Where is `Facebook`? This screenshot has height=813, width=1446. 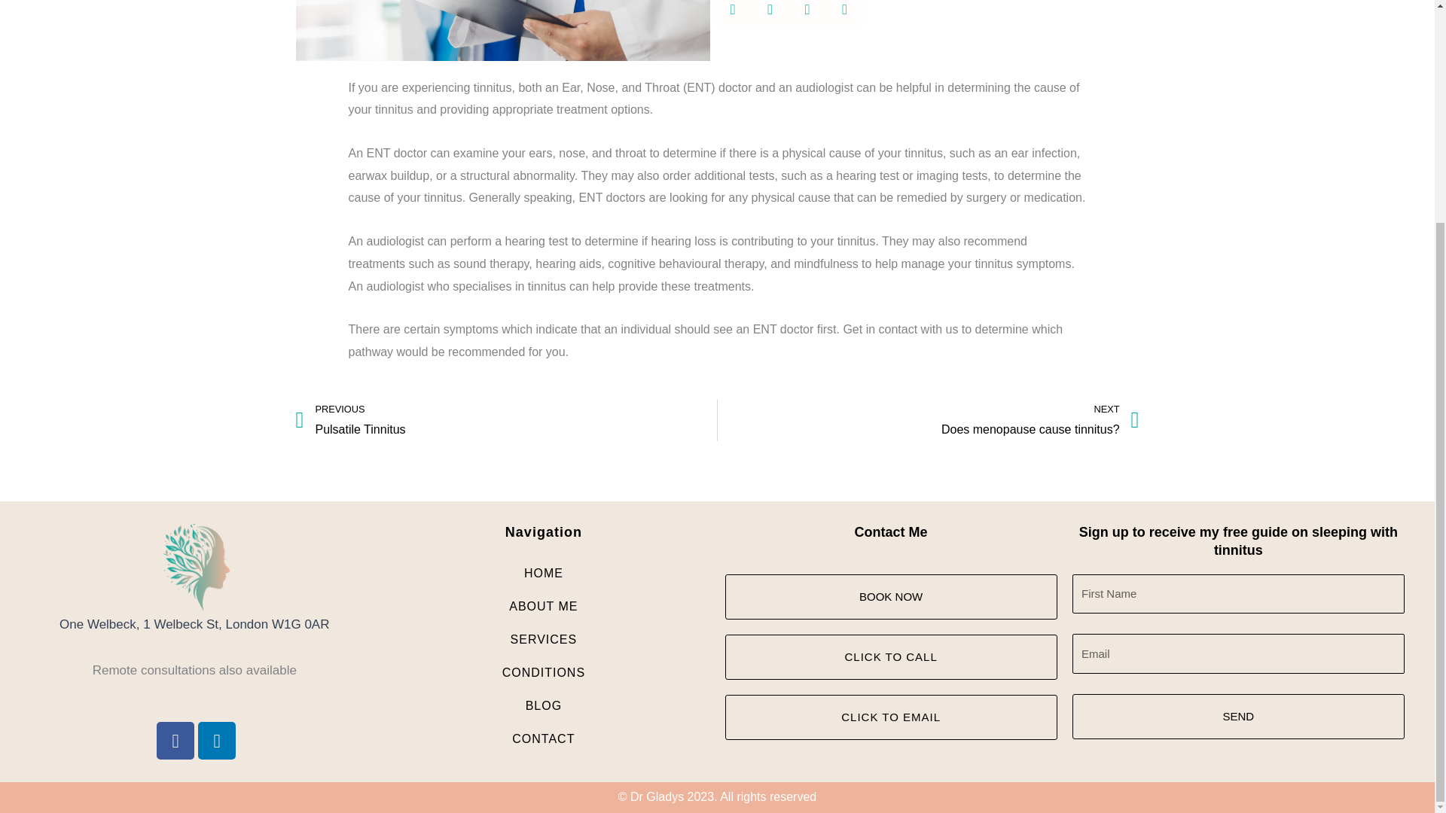 Facebook is located at coordinates (928, 421).